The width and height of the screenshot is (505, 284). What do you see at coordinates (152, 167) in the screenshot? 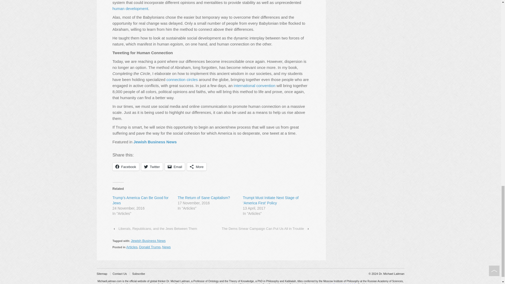
I see `Twitter` at bounding box center [152, 167].